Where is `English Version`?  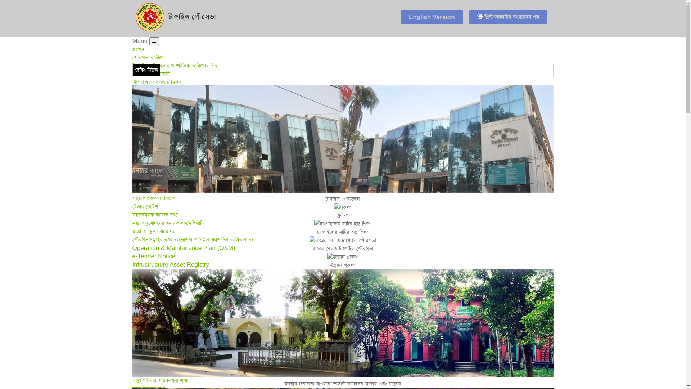 English Version is located at coordinates (432, 17).